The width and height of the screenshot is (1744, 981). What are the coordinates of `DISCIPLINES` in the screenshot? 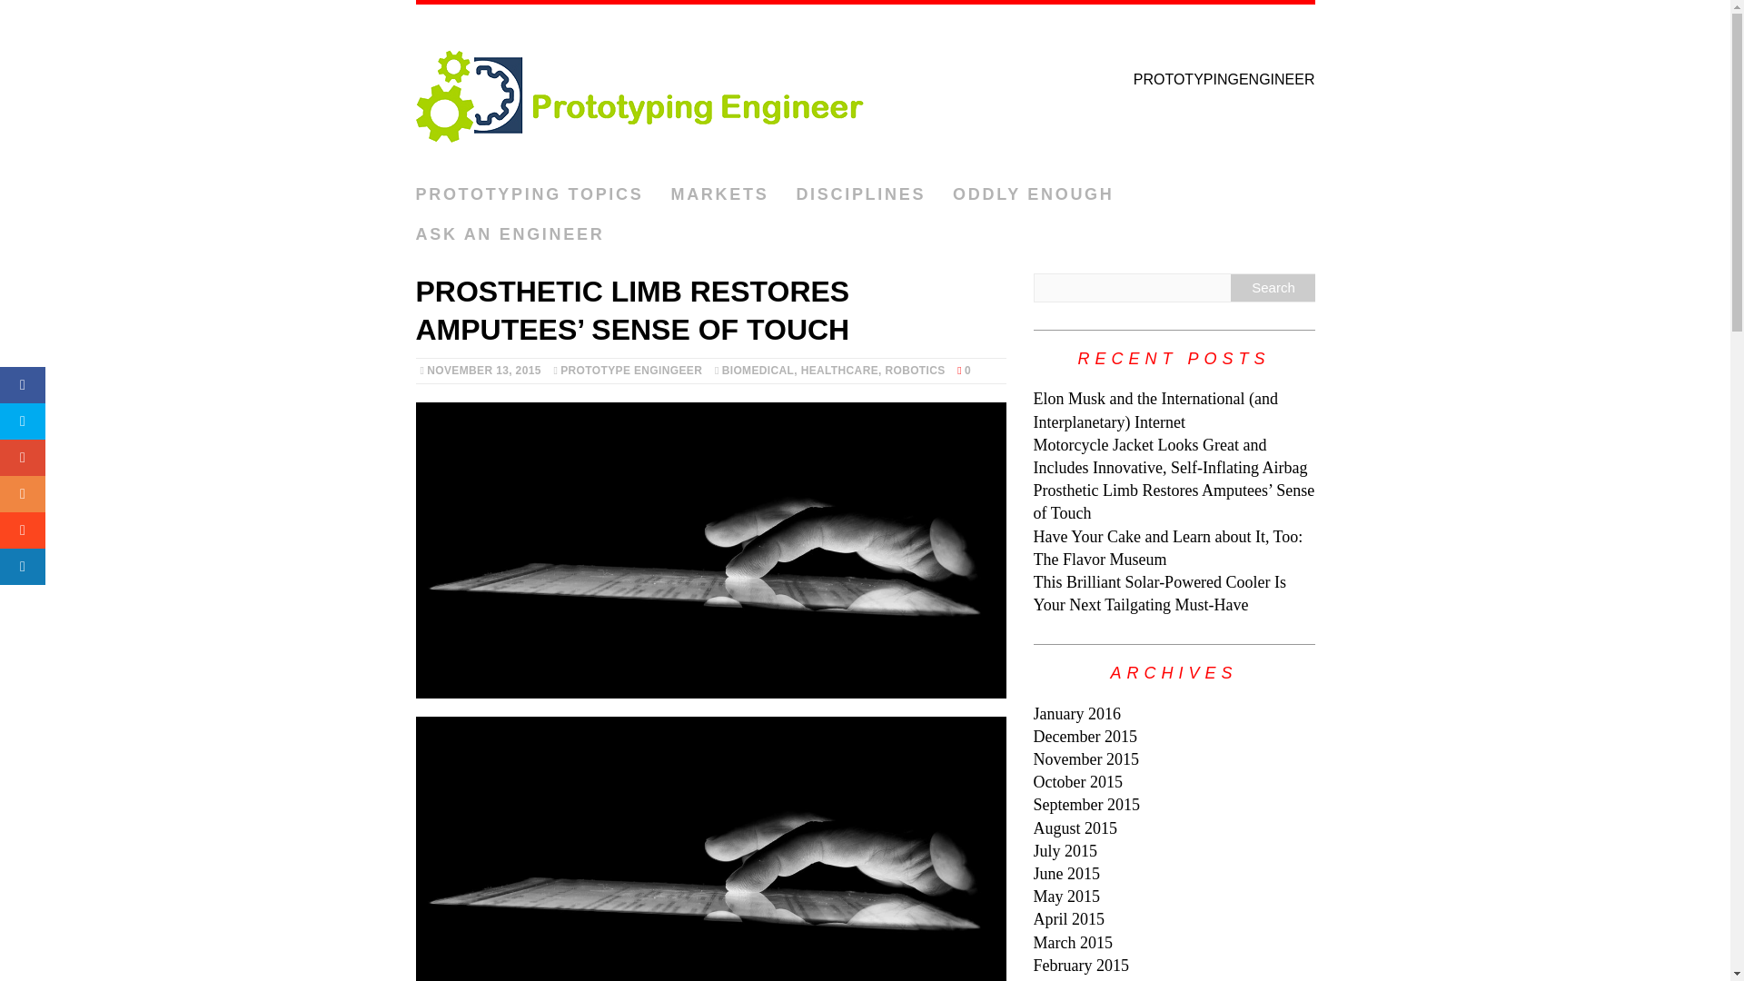 It's located at (860, 194).